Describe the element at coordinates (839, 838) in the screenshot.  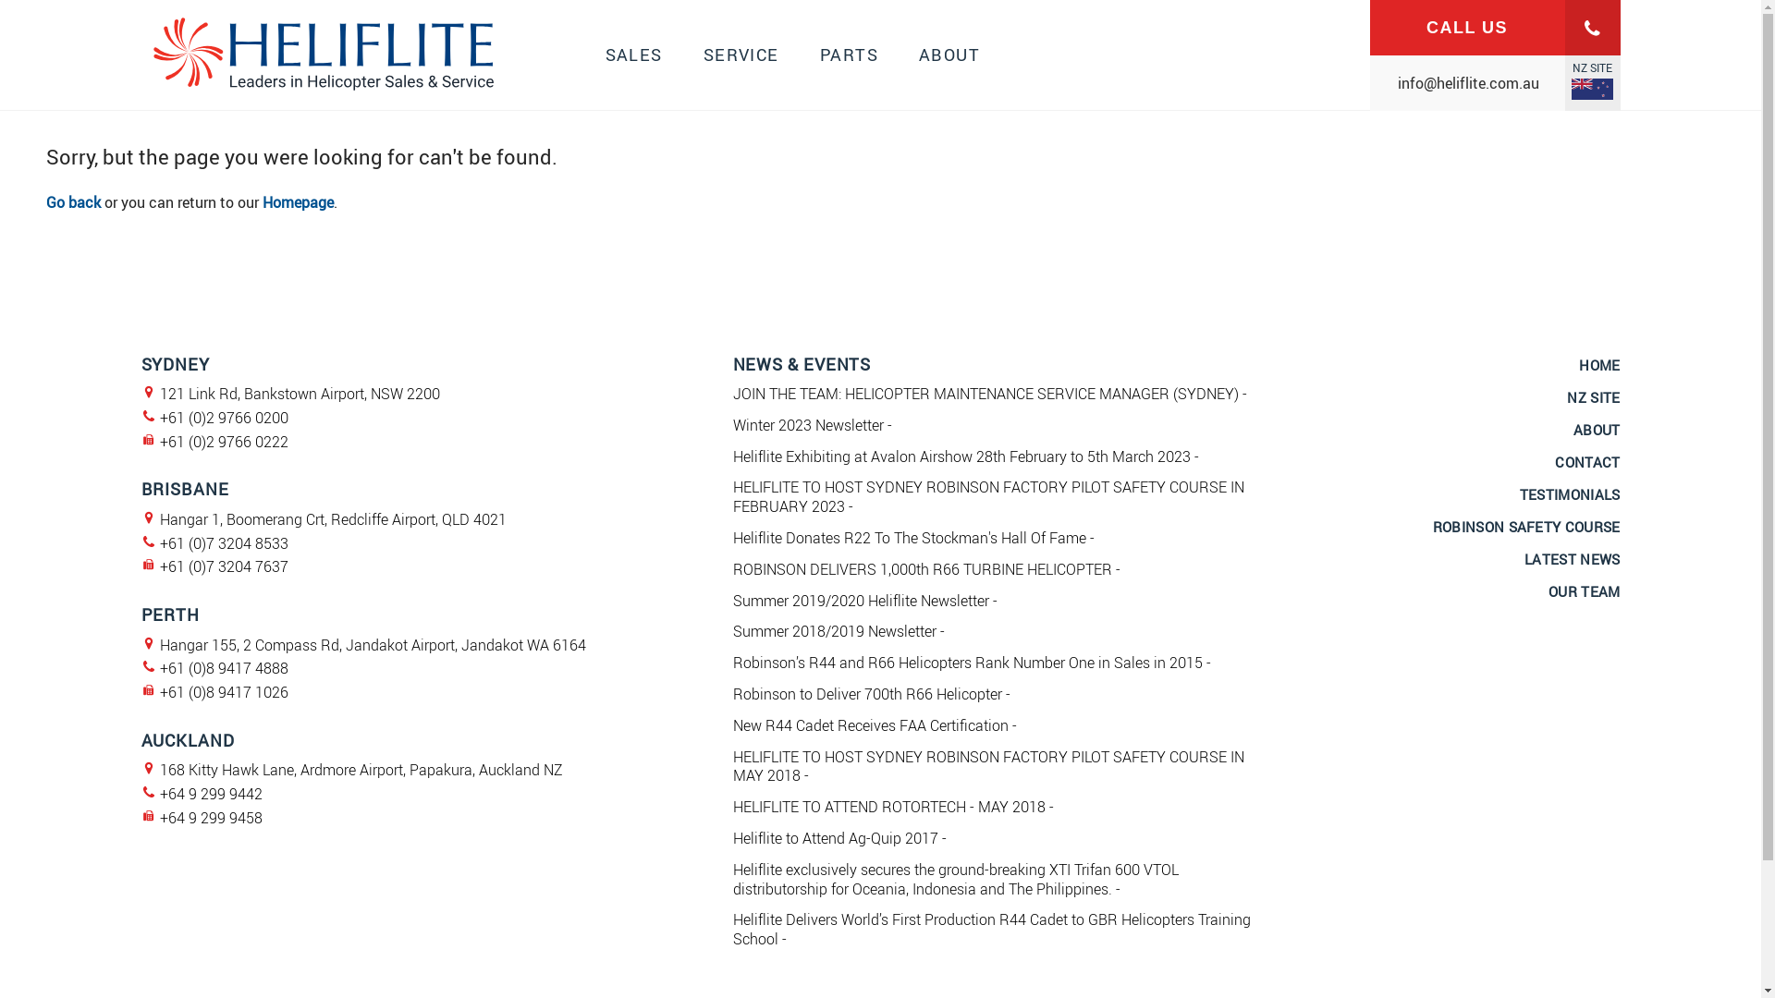
I see `Heliflite to Attend Ag-Quip 2017 -` at that location.